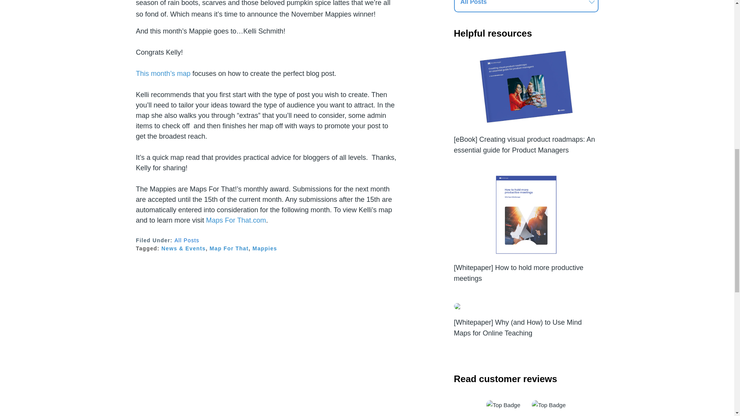 This screenshot has height=416, width=740. Describe the element at coordinates (229, 248) in the screenshot. I see `Map For That` at that location.